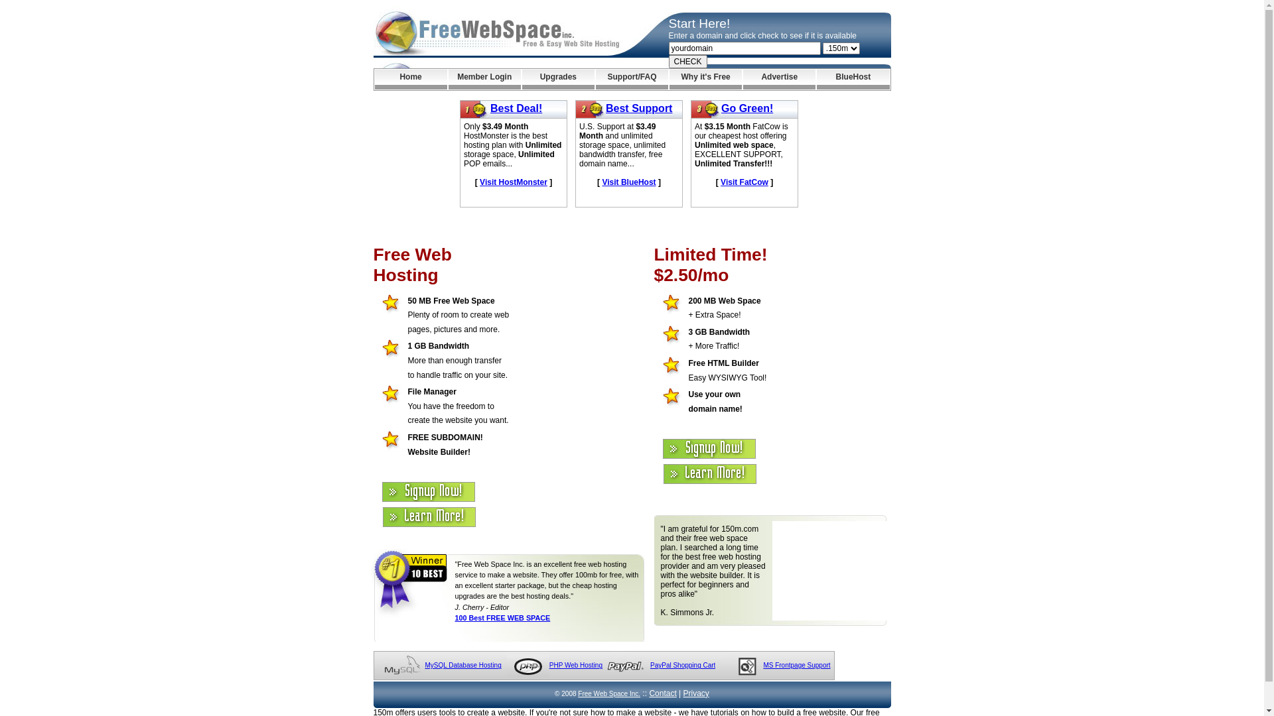  Describe the element at coordinates (503, 618) in the screenshot. I see `100 Best FREE WEB SPACE` at that location.